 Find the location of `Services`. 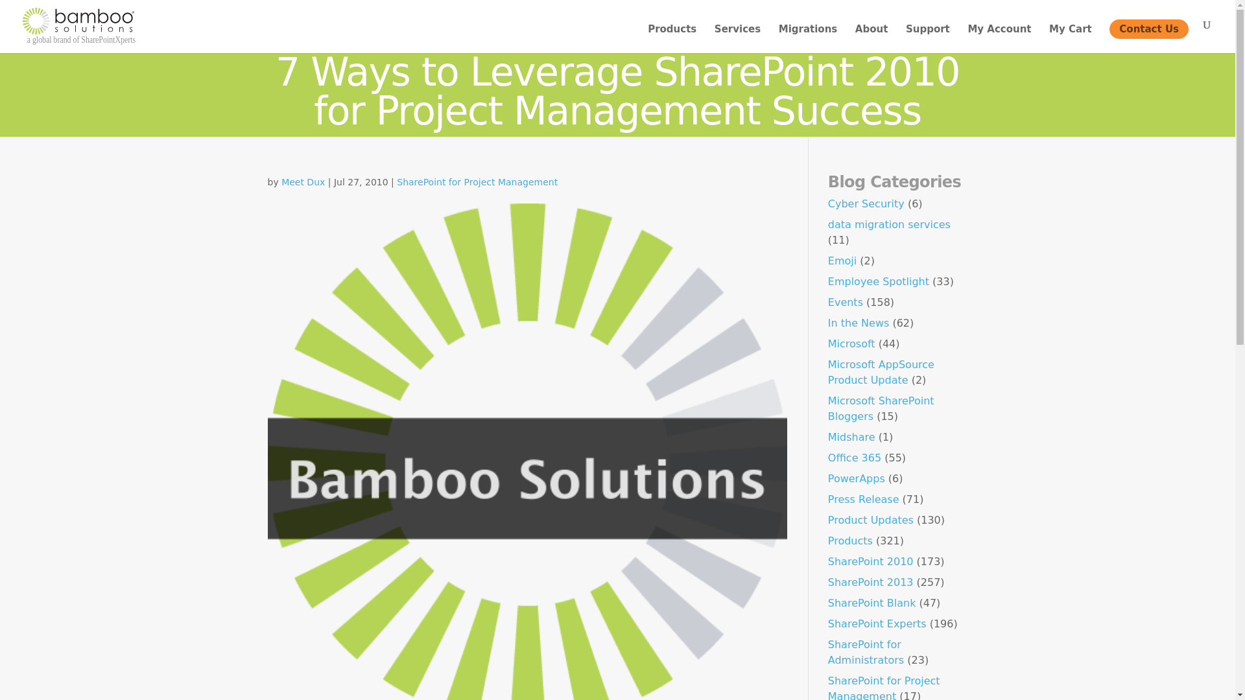

Services is located at coordinates (738, 39).